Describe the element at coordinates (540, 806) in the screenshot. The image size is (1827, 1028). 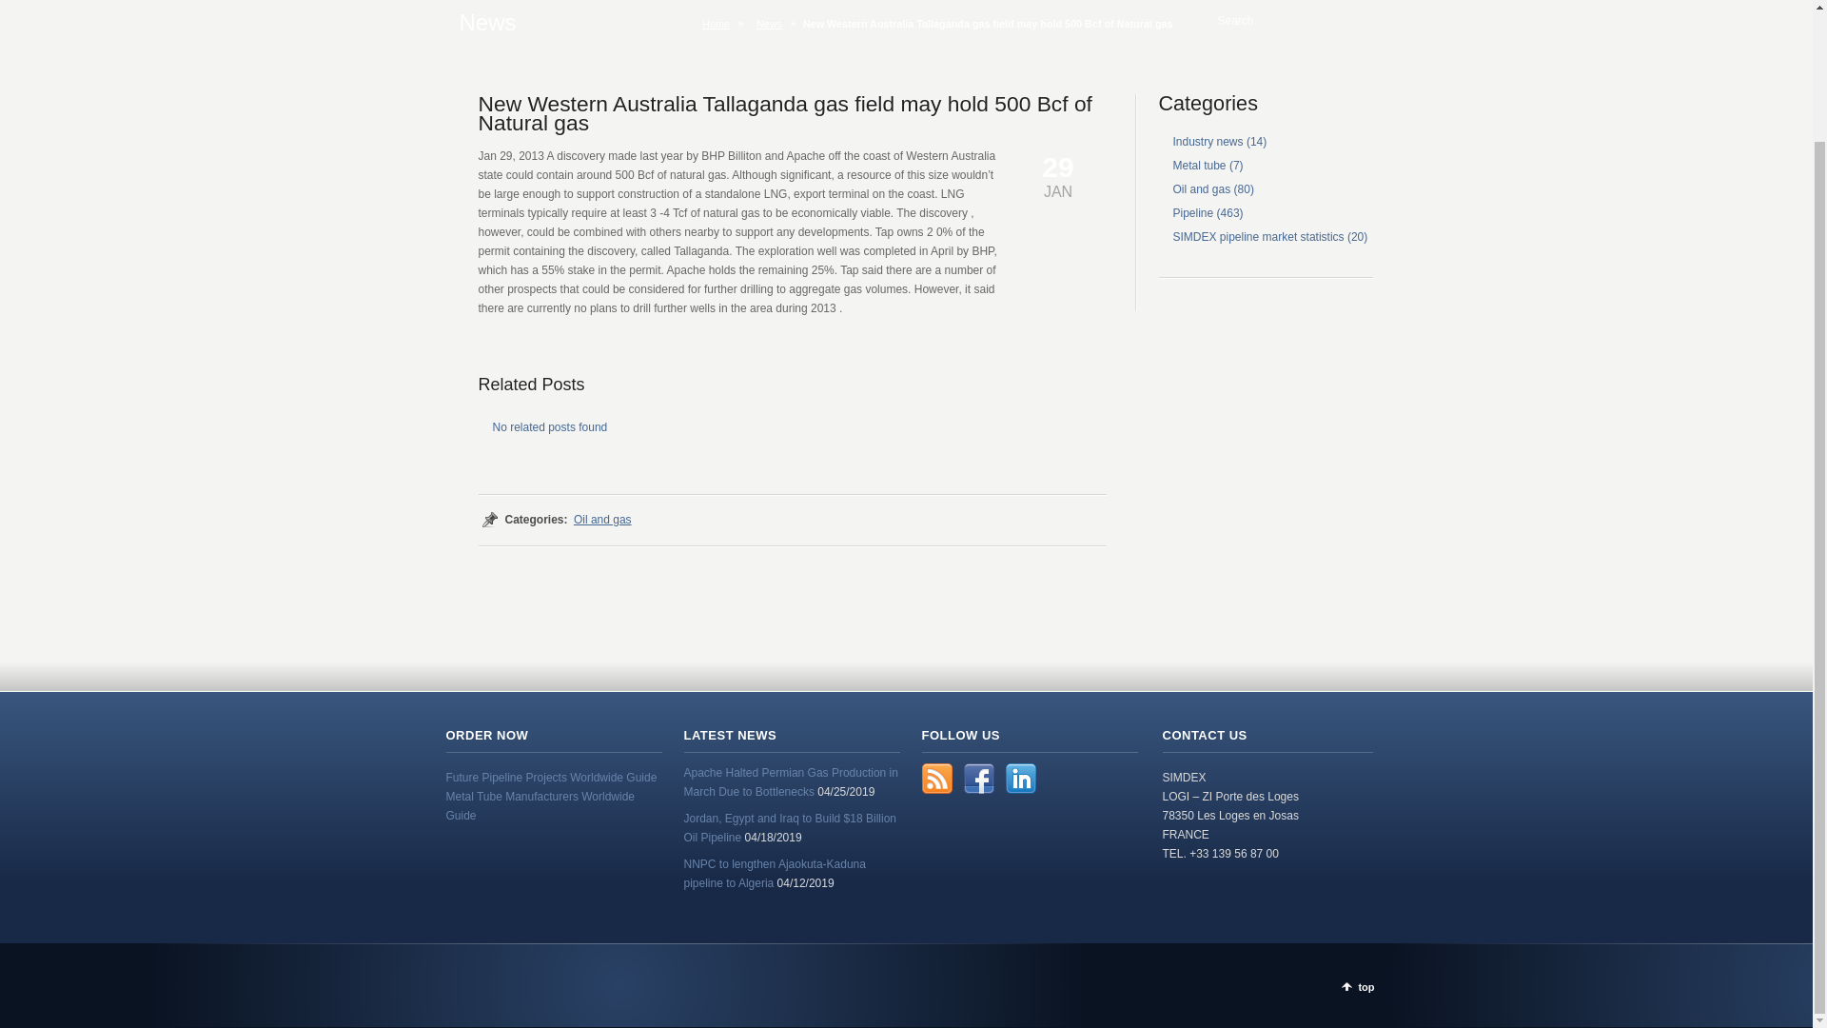
I see `Metal Tube Manufacturers Worldwide Guide` at that location.